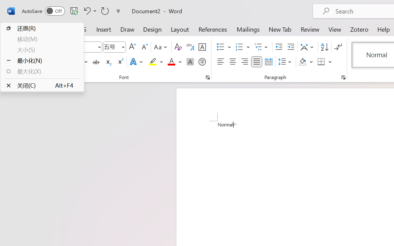 The height and width of the screenshot is (246, 394). I want to click on Layout, so click(180, 29).